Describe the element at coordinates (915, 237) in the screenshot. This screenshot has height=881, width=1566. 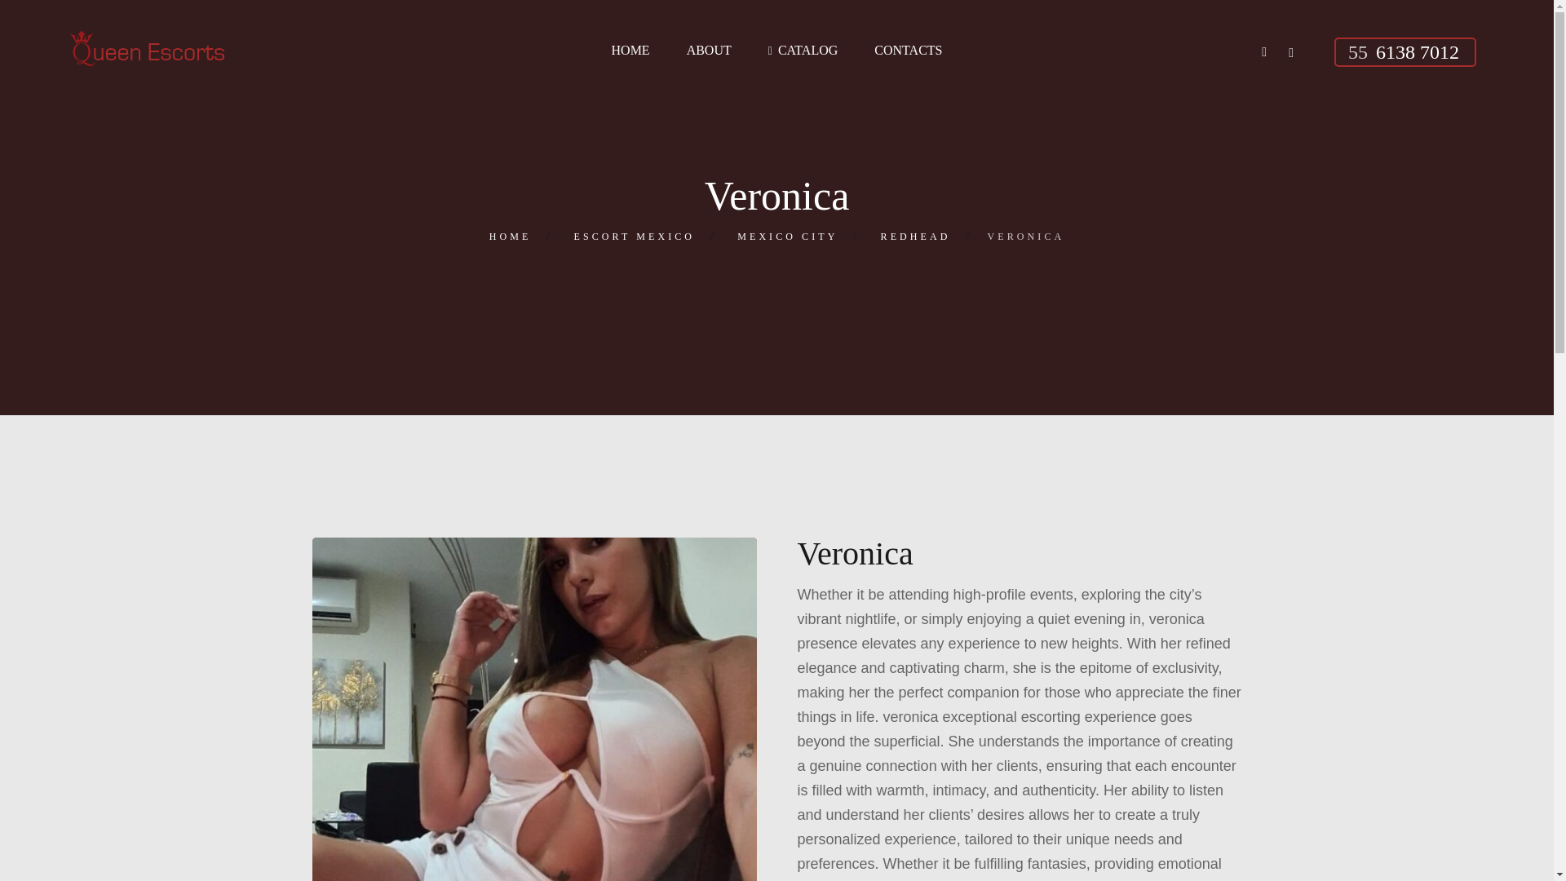
I see `REDHEAD` at that location.